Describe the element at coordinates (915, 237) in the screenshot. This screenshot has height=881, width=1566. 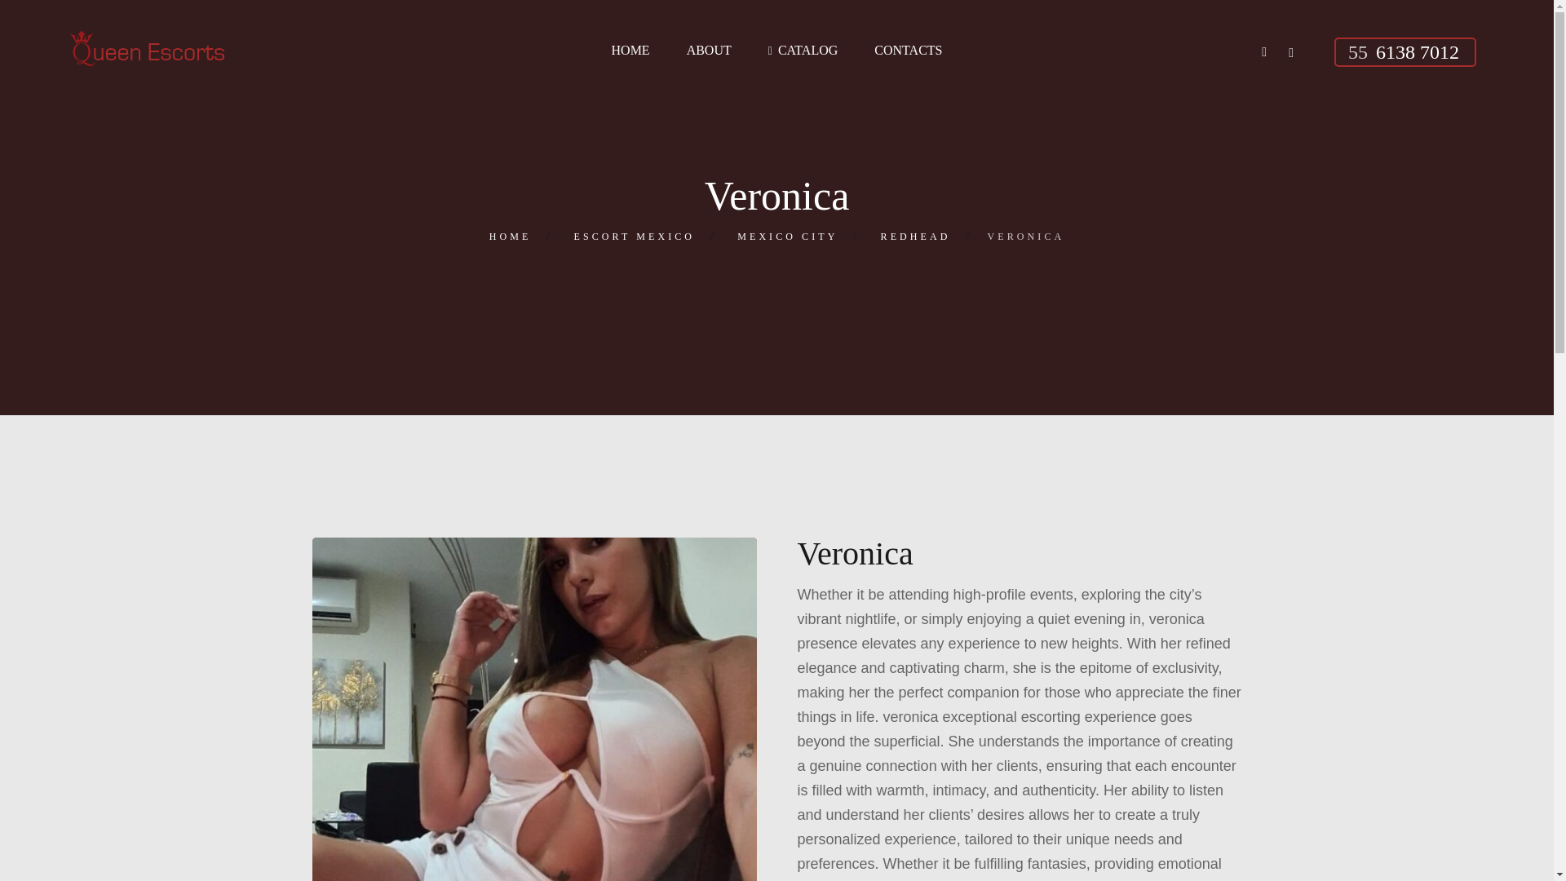
I see `REDHEAD` at that location.